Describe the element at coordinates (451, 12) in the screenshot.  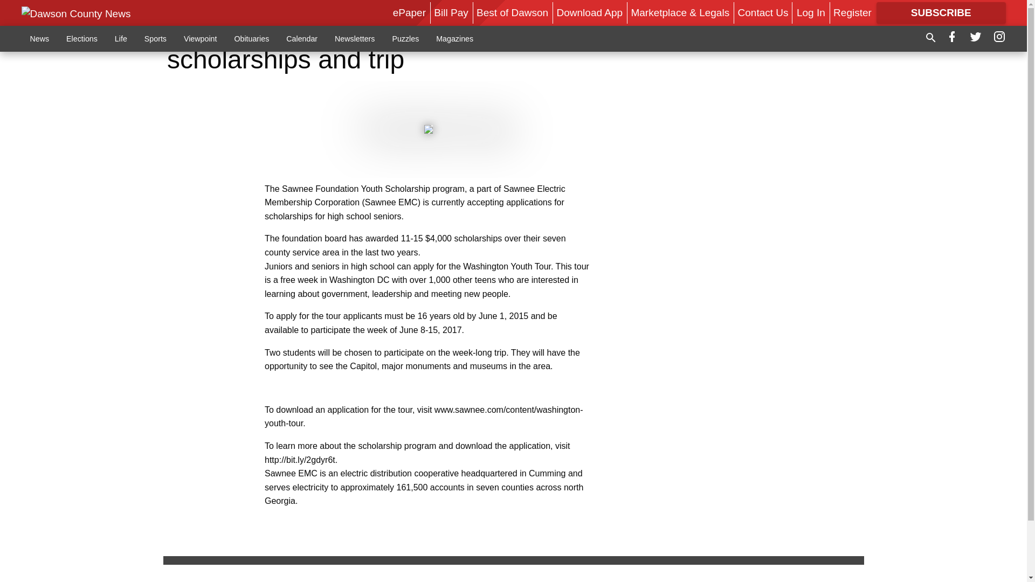
I see `Bill Pay` at that location.